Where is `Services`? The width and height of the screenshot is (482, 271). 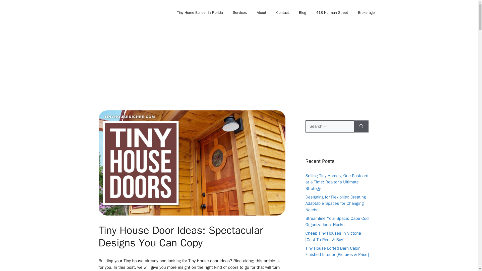 Services is located at coordinates (240, 13).